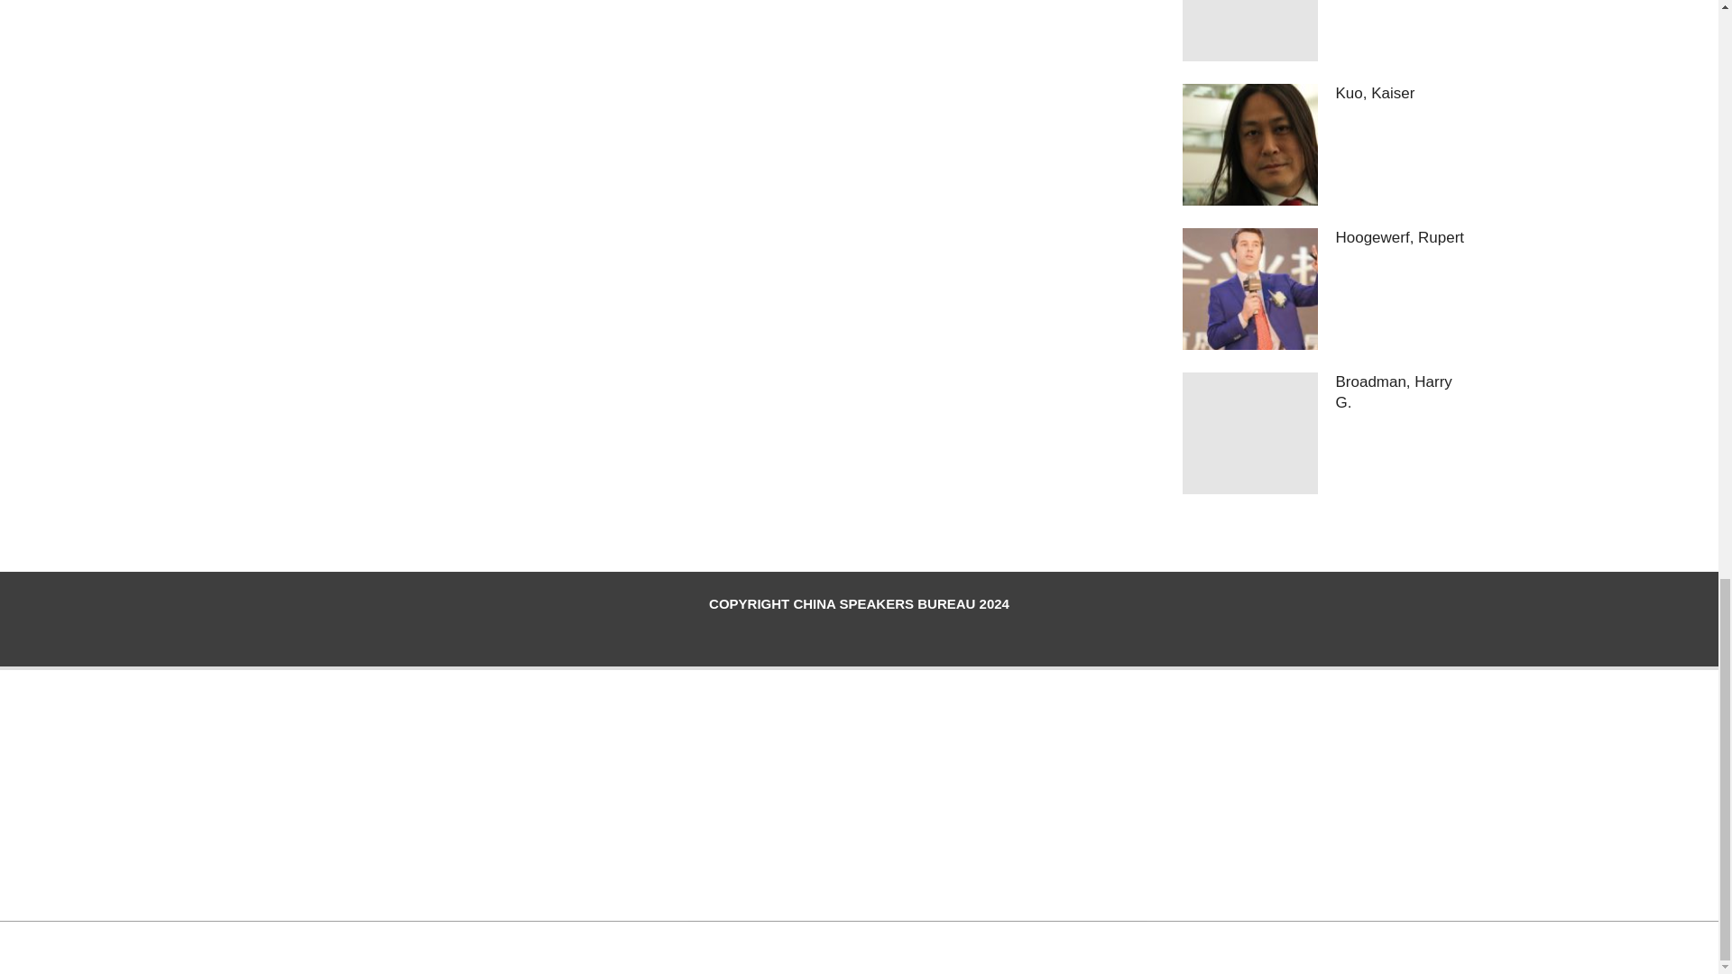 Image resolution: width=1732 pixels, height=974 pixels. I want to click on Hoot Du WordPress Theme, so click(838, 945).